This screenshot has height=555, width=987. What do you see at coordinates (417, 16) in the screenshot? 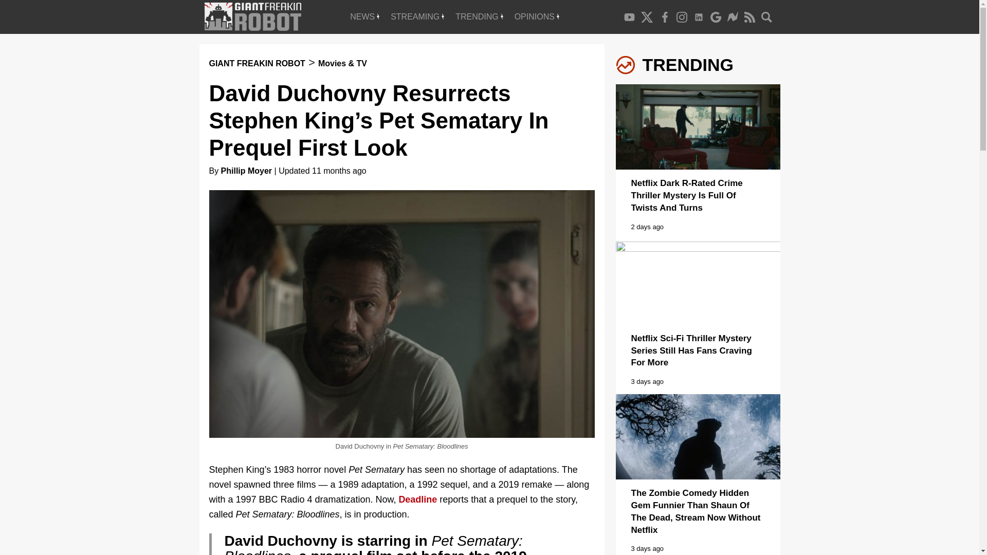
I see `Streaming` at bounding box center [417, 16].